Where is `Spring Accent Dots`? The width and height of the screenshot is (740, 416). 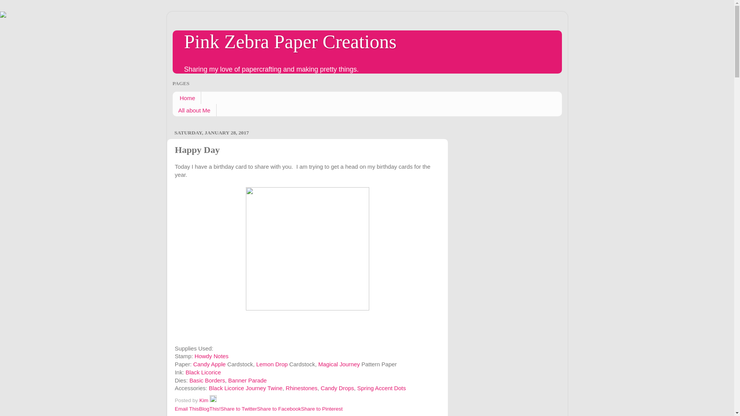 Spring Accent Dots is located at coordinates (382, 388).